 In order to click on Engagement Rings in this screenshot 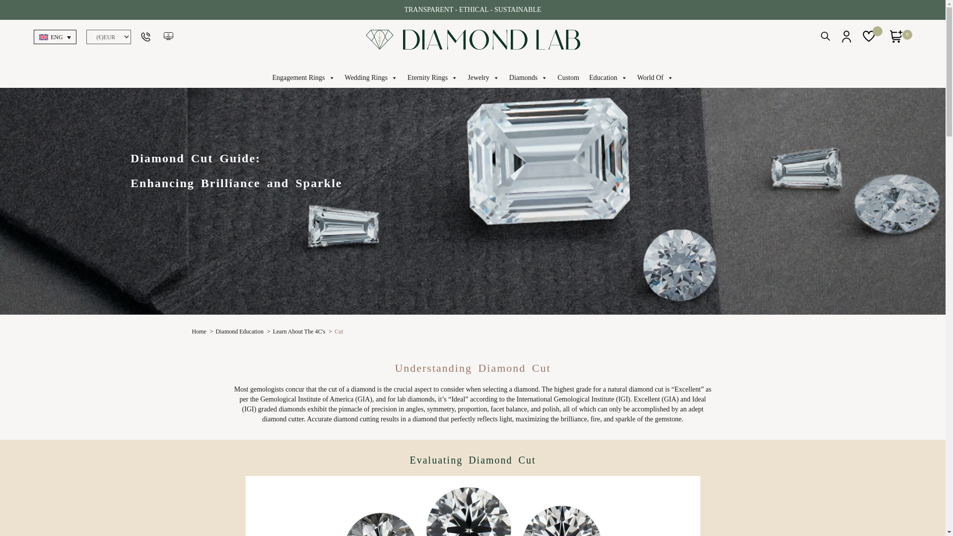, I will do `click(303, 78)`.